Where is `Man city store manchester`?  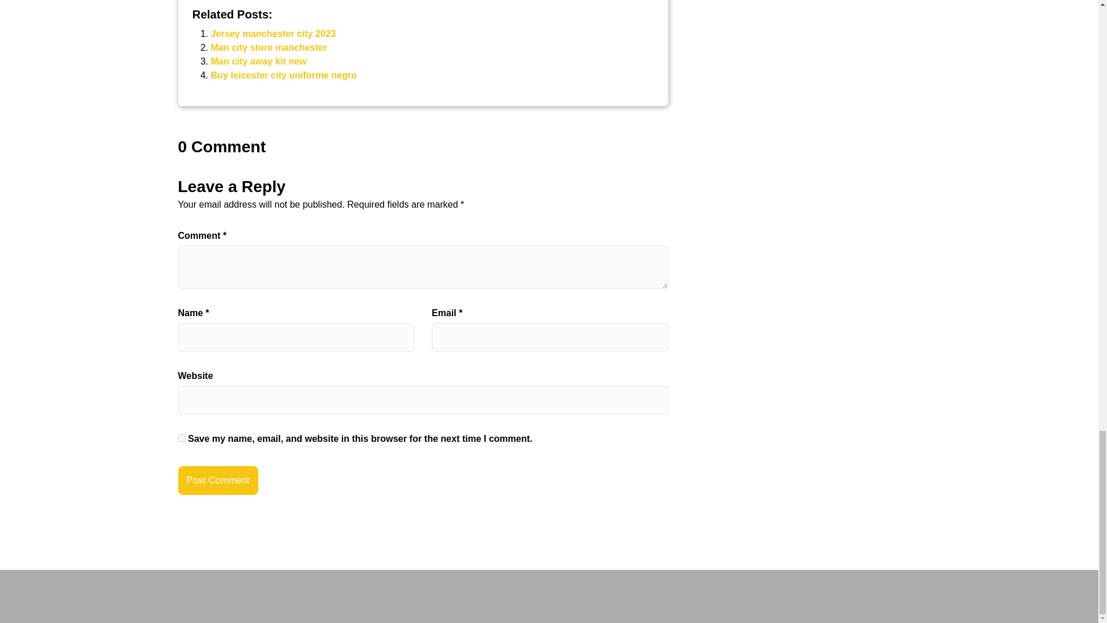 Man city store manchester is located at coordinates (269, 47).